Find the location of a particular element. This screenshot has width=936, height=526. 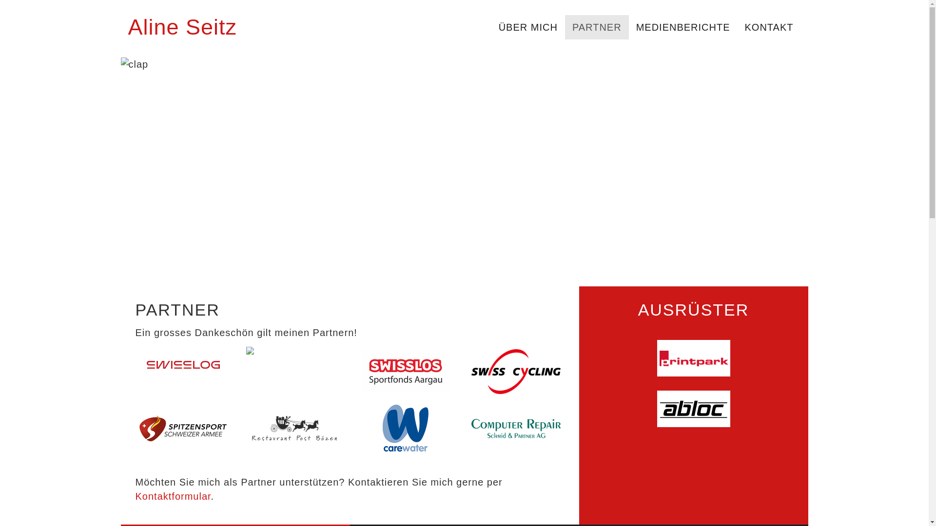

Kontaktformular is located at coordinates (174, 496).